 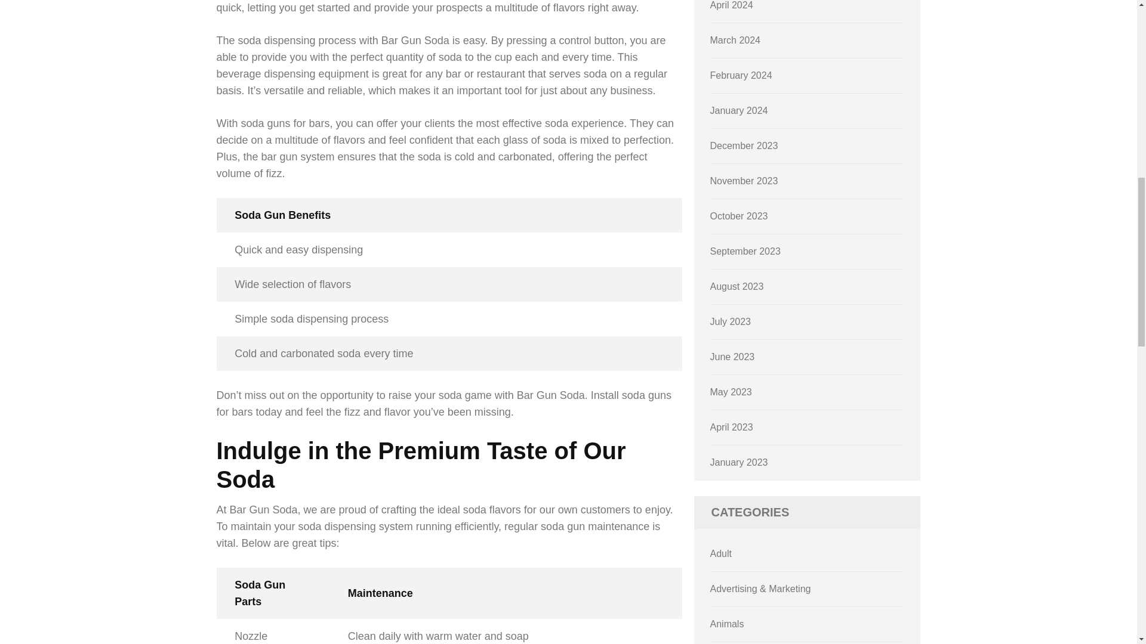 I want to click on August 2023, so click(x=737, y=286).